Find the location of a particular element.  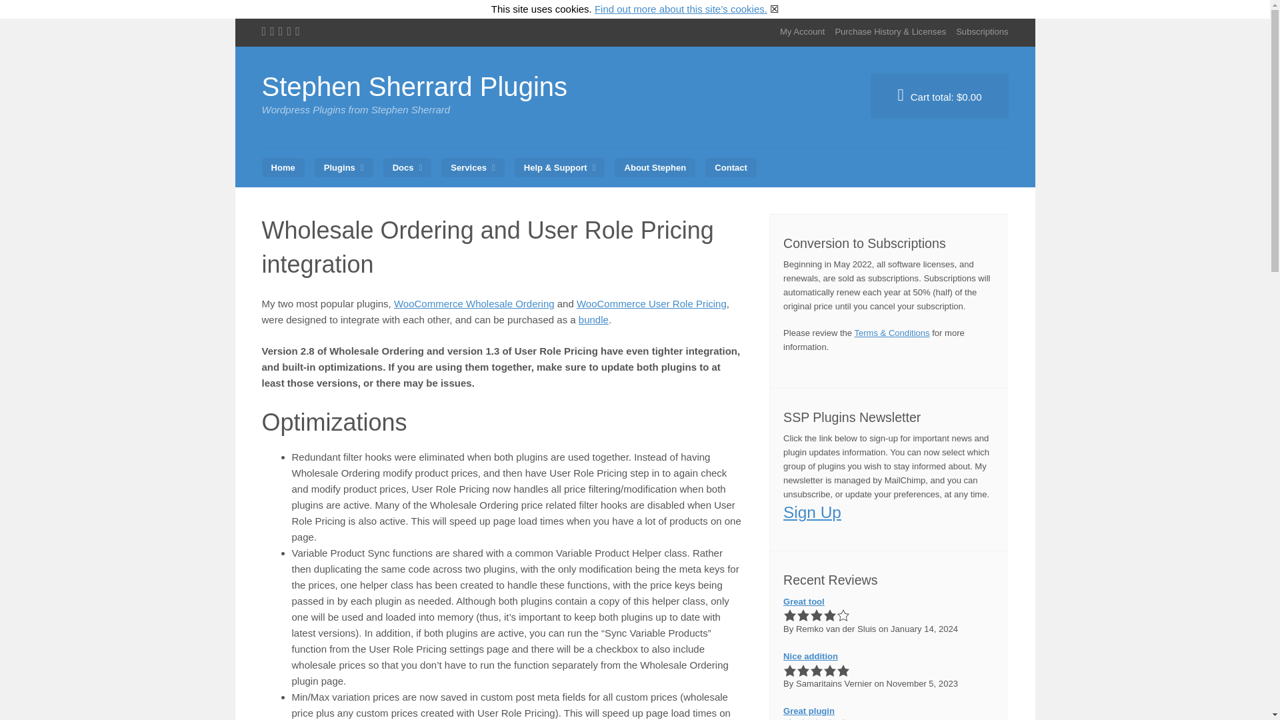

Docs is located at coordinates (407, 167).